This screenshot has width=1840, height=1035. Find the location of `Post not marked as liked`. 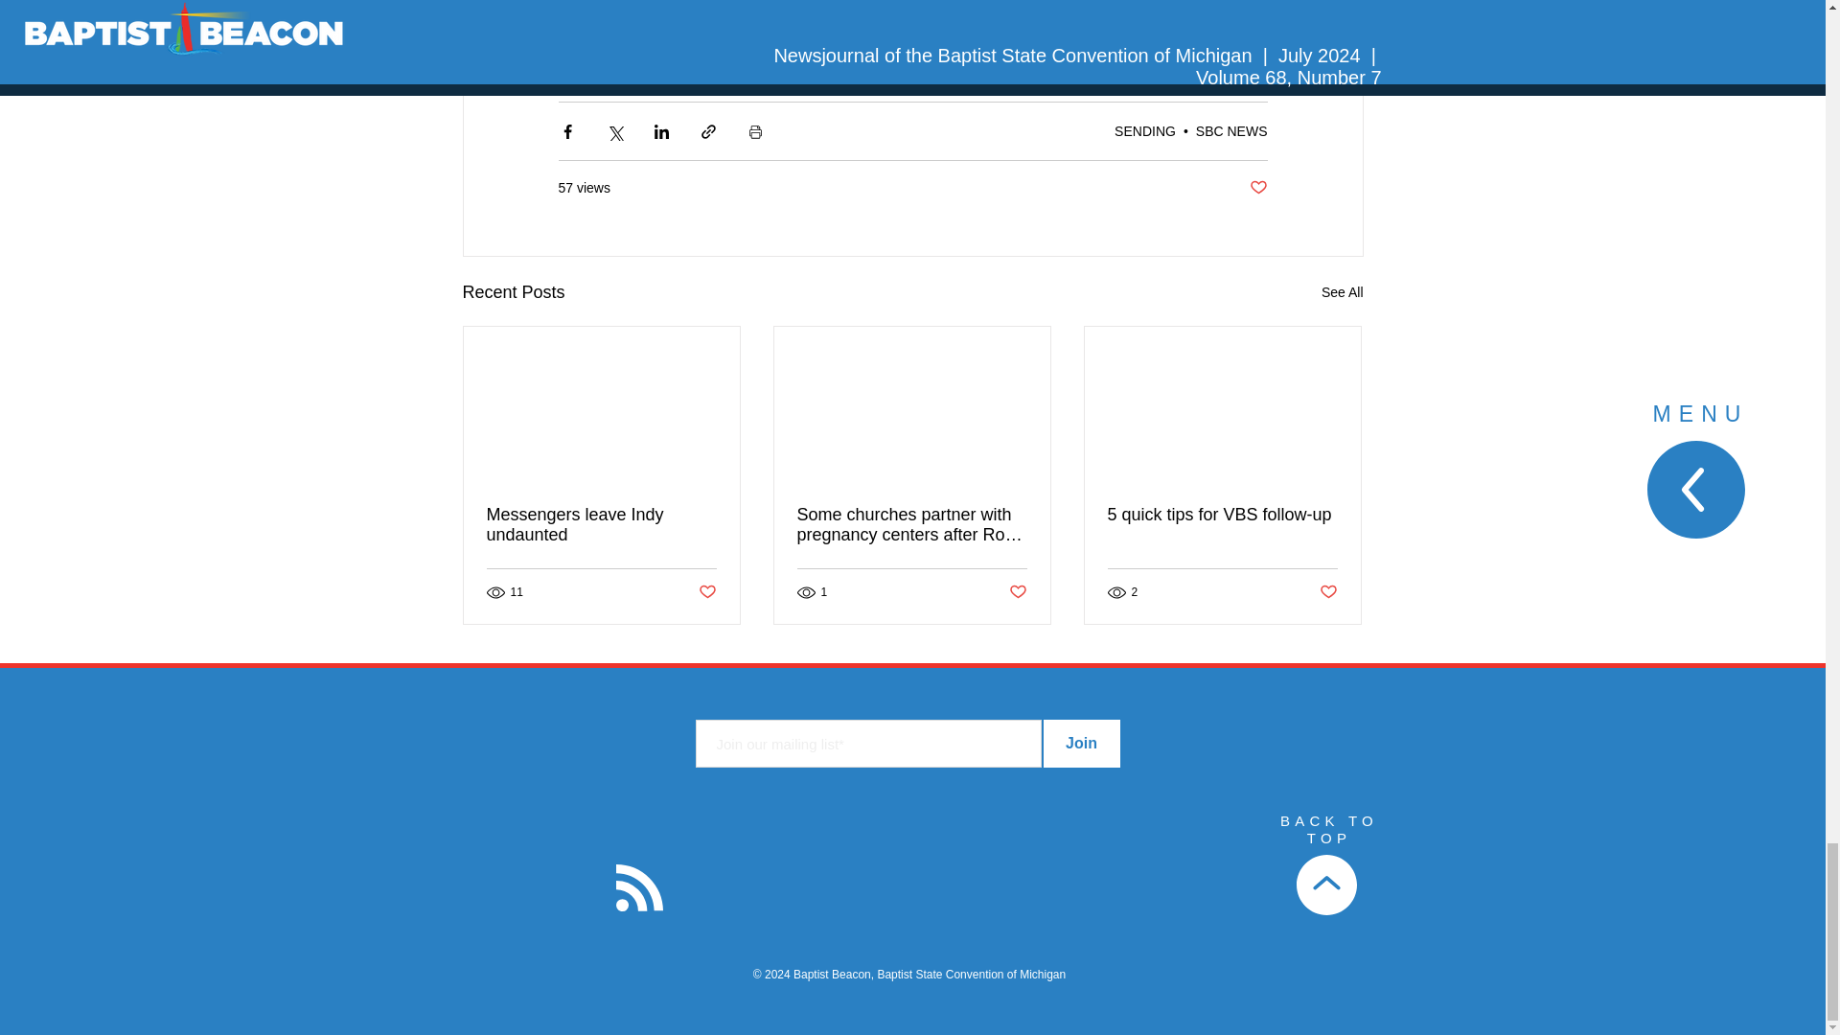

Post not marked as liked is located at coordinates (1328, 592).